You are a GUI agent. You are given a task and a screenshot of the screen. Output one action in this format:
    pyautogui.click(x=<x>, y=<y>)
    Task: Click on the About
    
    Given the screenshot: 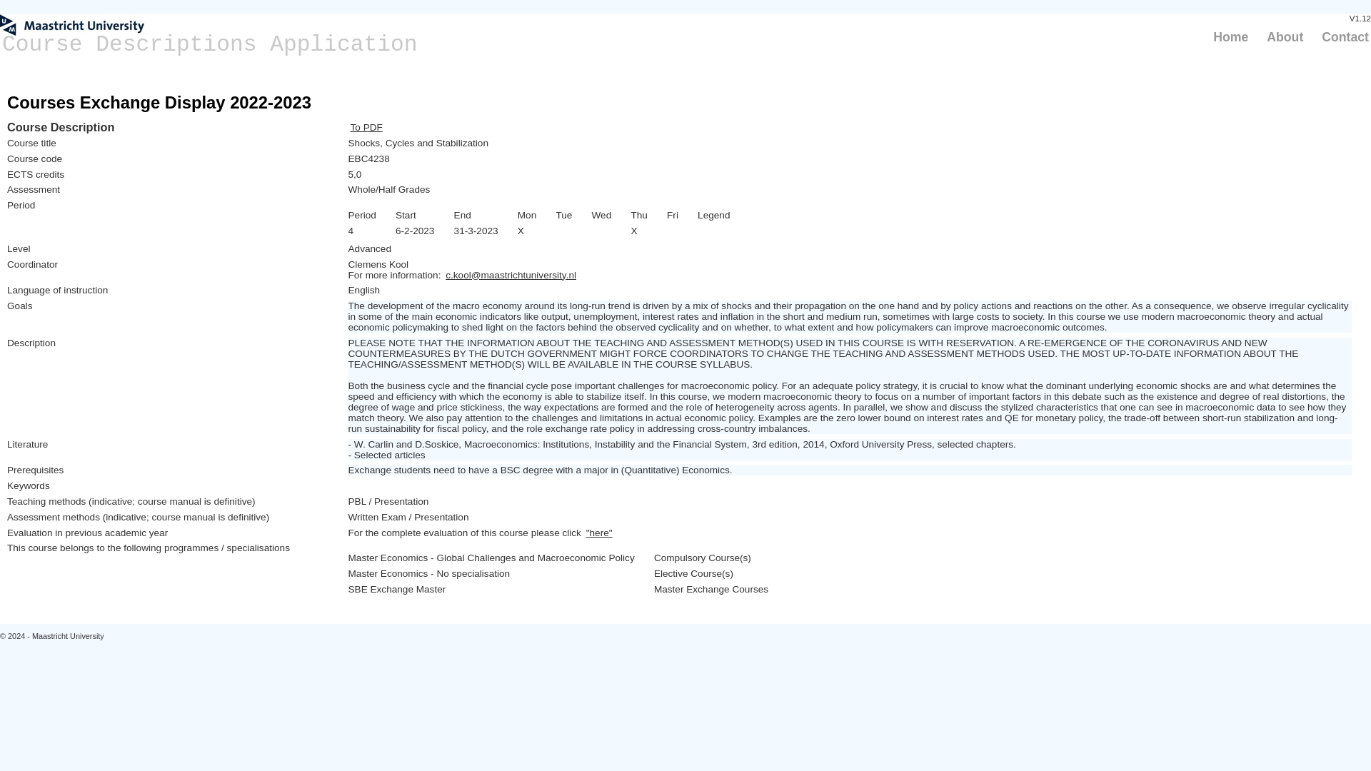 What is the action you would take?
    pyautogui.click(x=1284, y=37)
    